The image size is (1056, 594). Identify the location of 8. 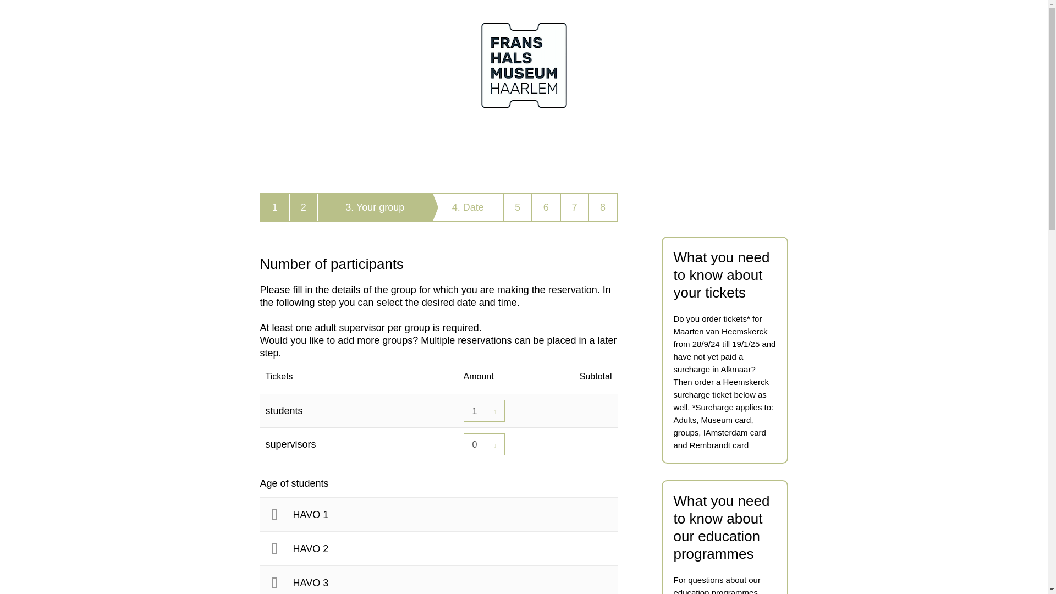
(602, 207).